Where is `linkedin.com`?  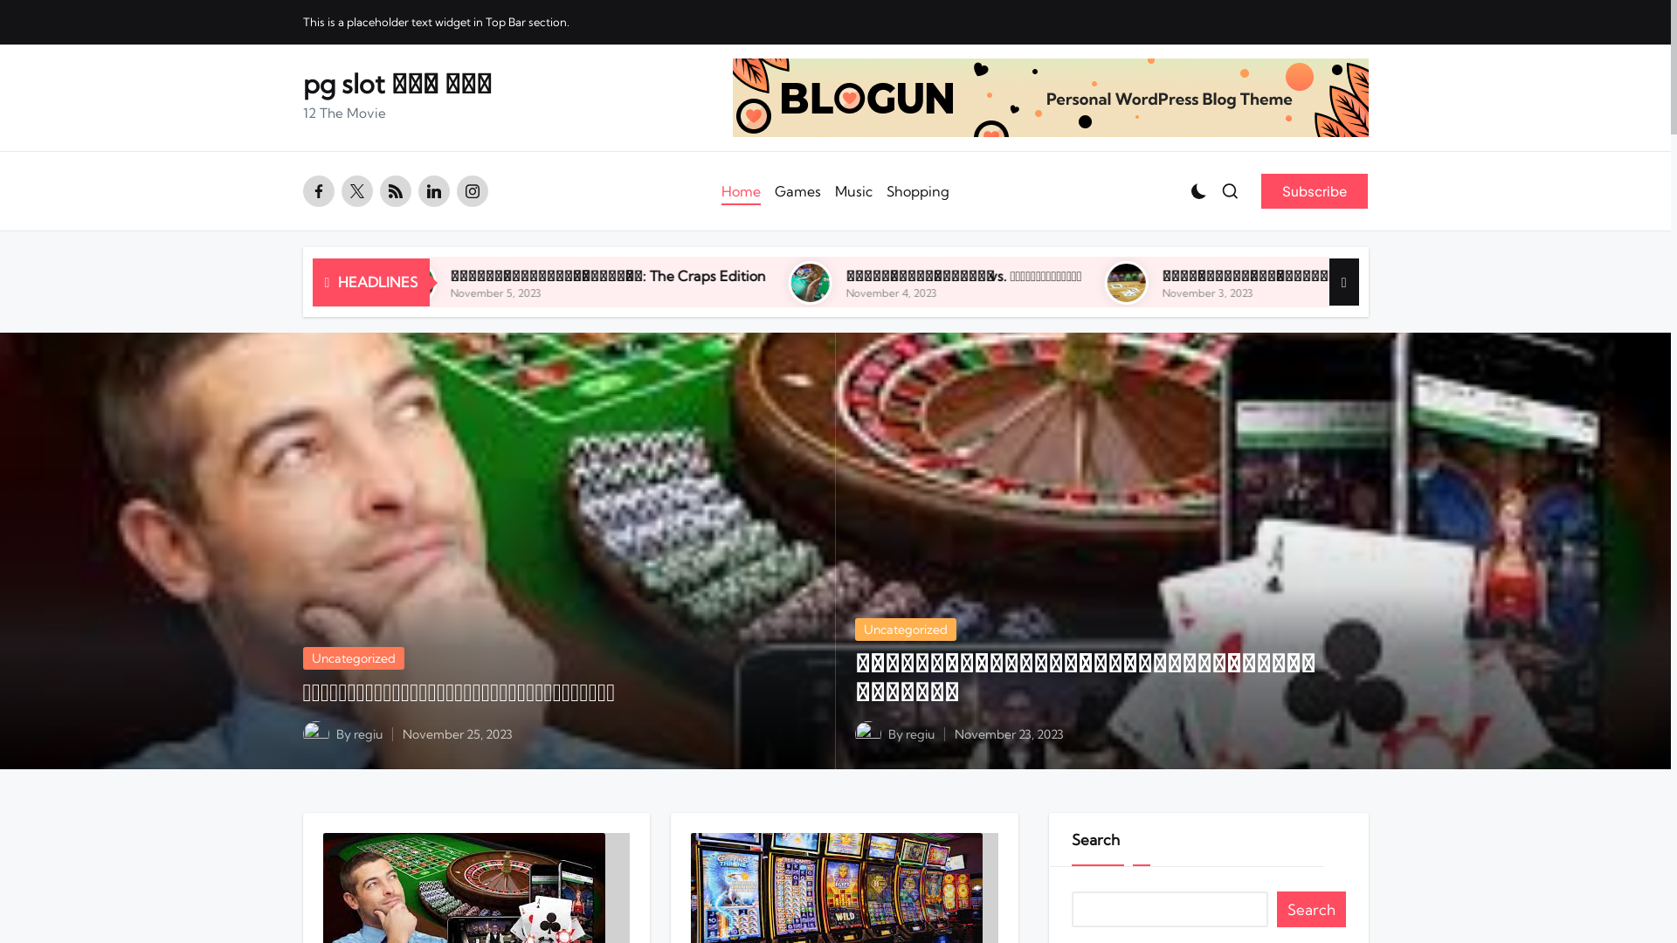 linkedin.com is located at coordinates (437, 191).